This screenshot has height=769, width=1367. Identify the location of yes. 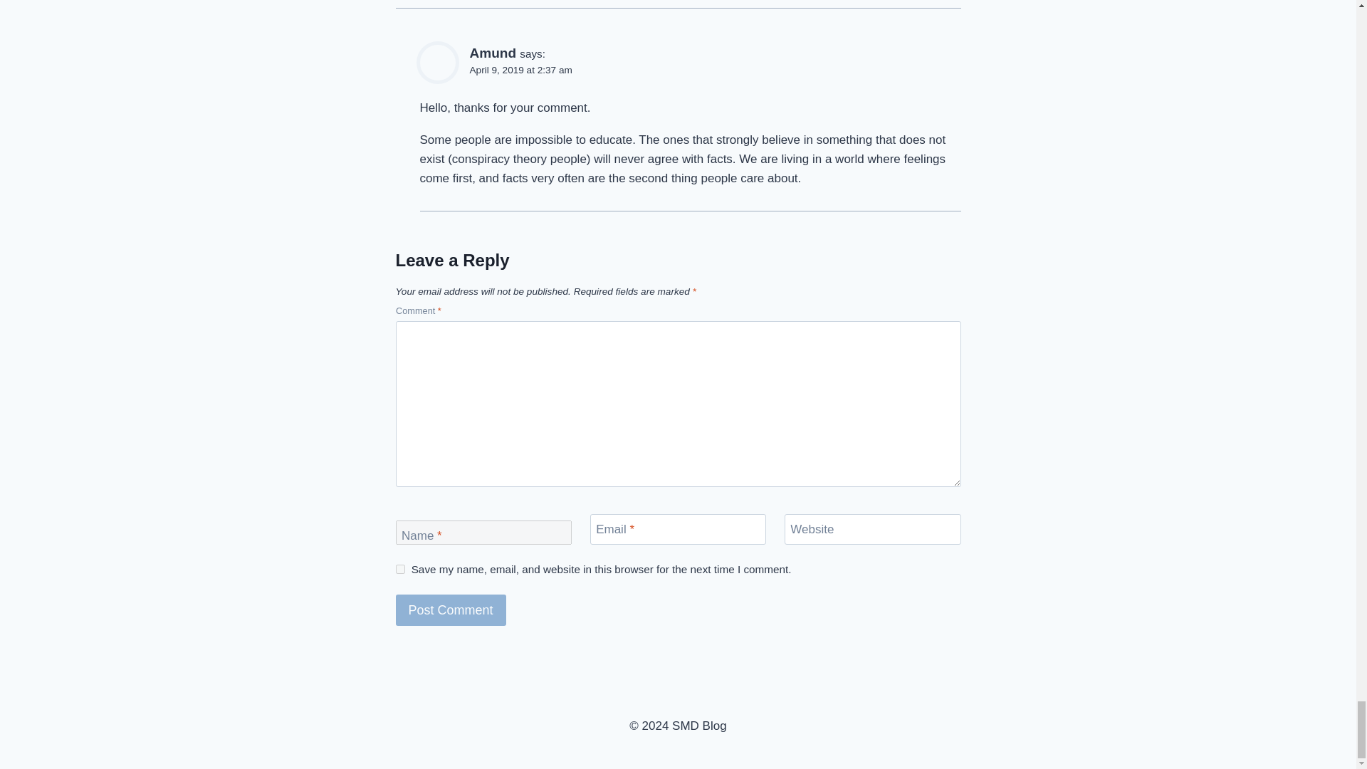
(400, 568).